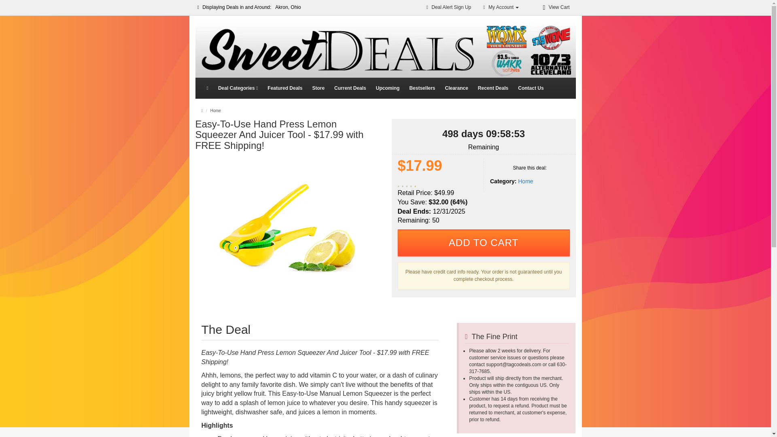 Image resolution: width=777 pixels, height=437 pixels. What do you see at coordinates (531, 88) in the screenshot?
I see `Contact Us` at bounding box center [531, 88].